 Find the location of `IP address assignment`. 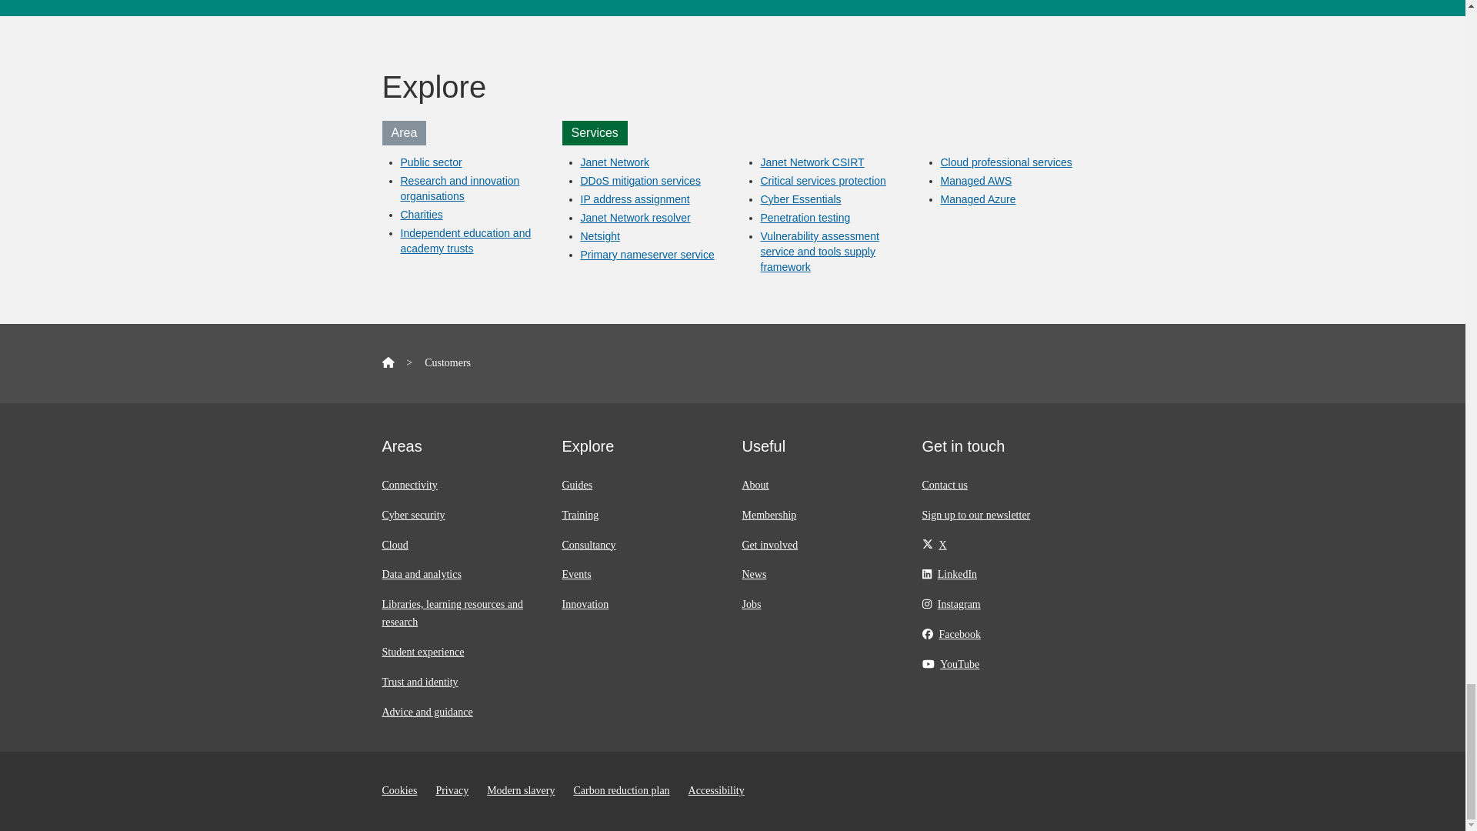

IP address assignment is located at coordinates (635, 199).